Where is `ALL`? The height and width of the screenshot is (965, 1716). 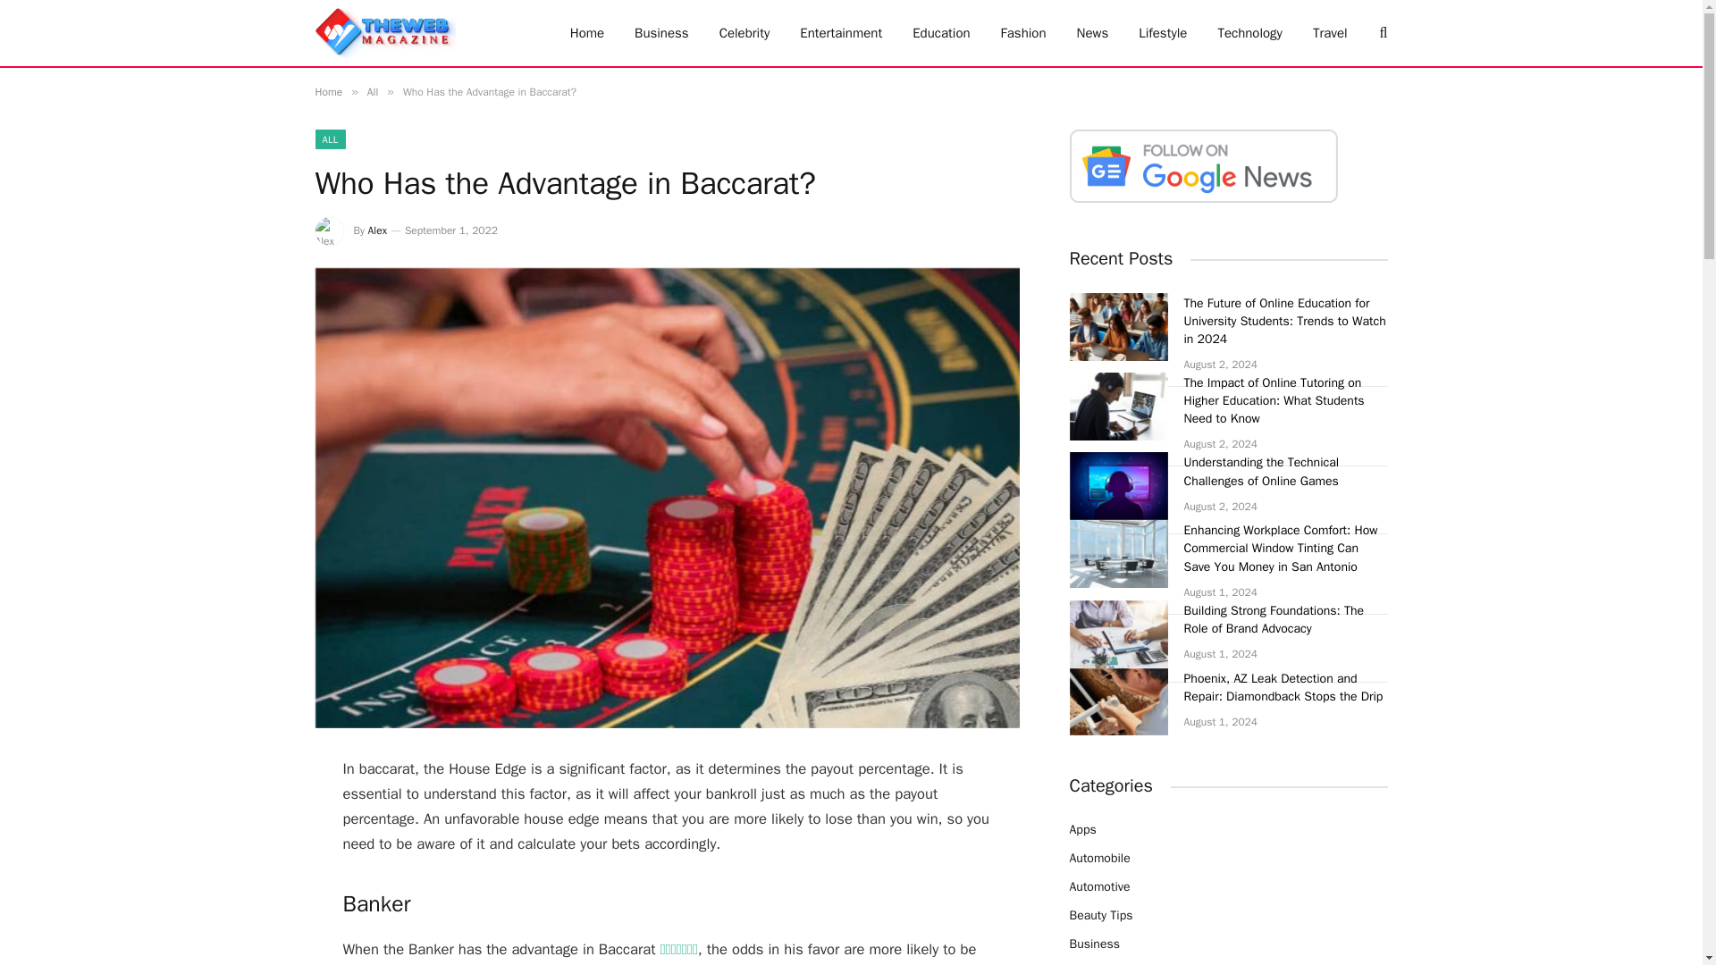
ALL is located at coordinates (329, 139).